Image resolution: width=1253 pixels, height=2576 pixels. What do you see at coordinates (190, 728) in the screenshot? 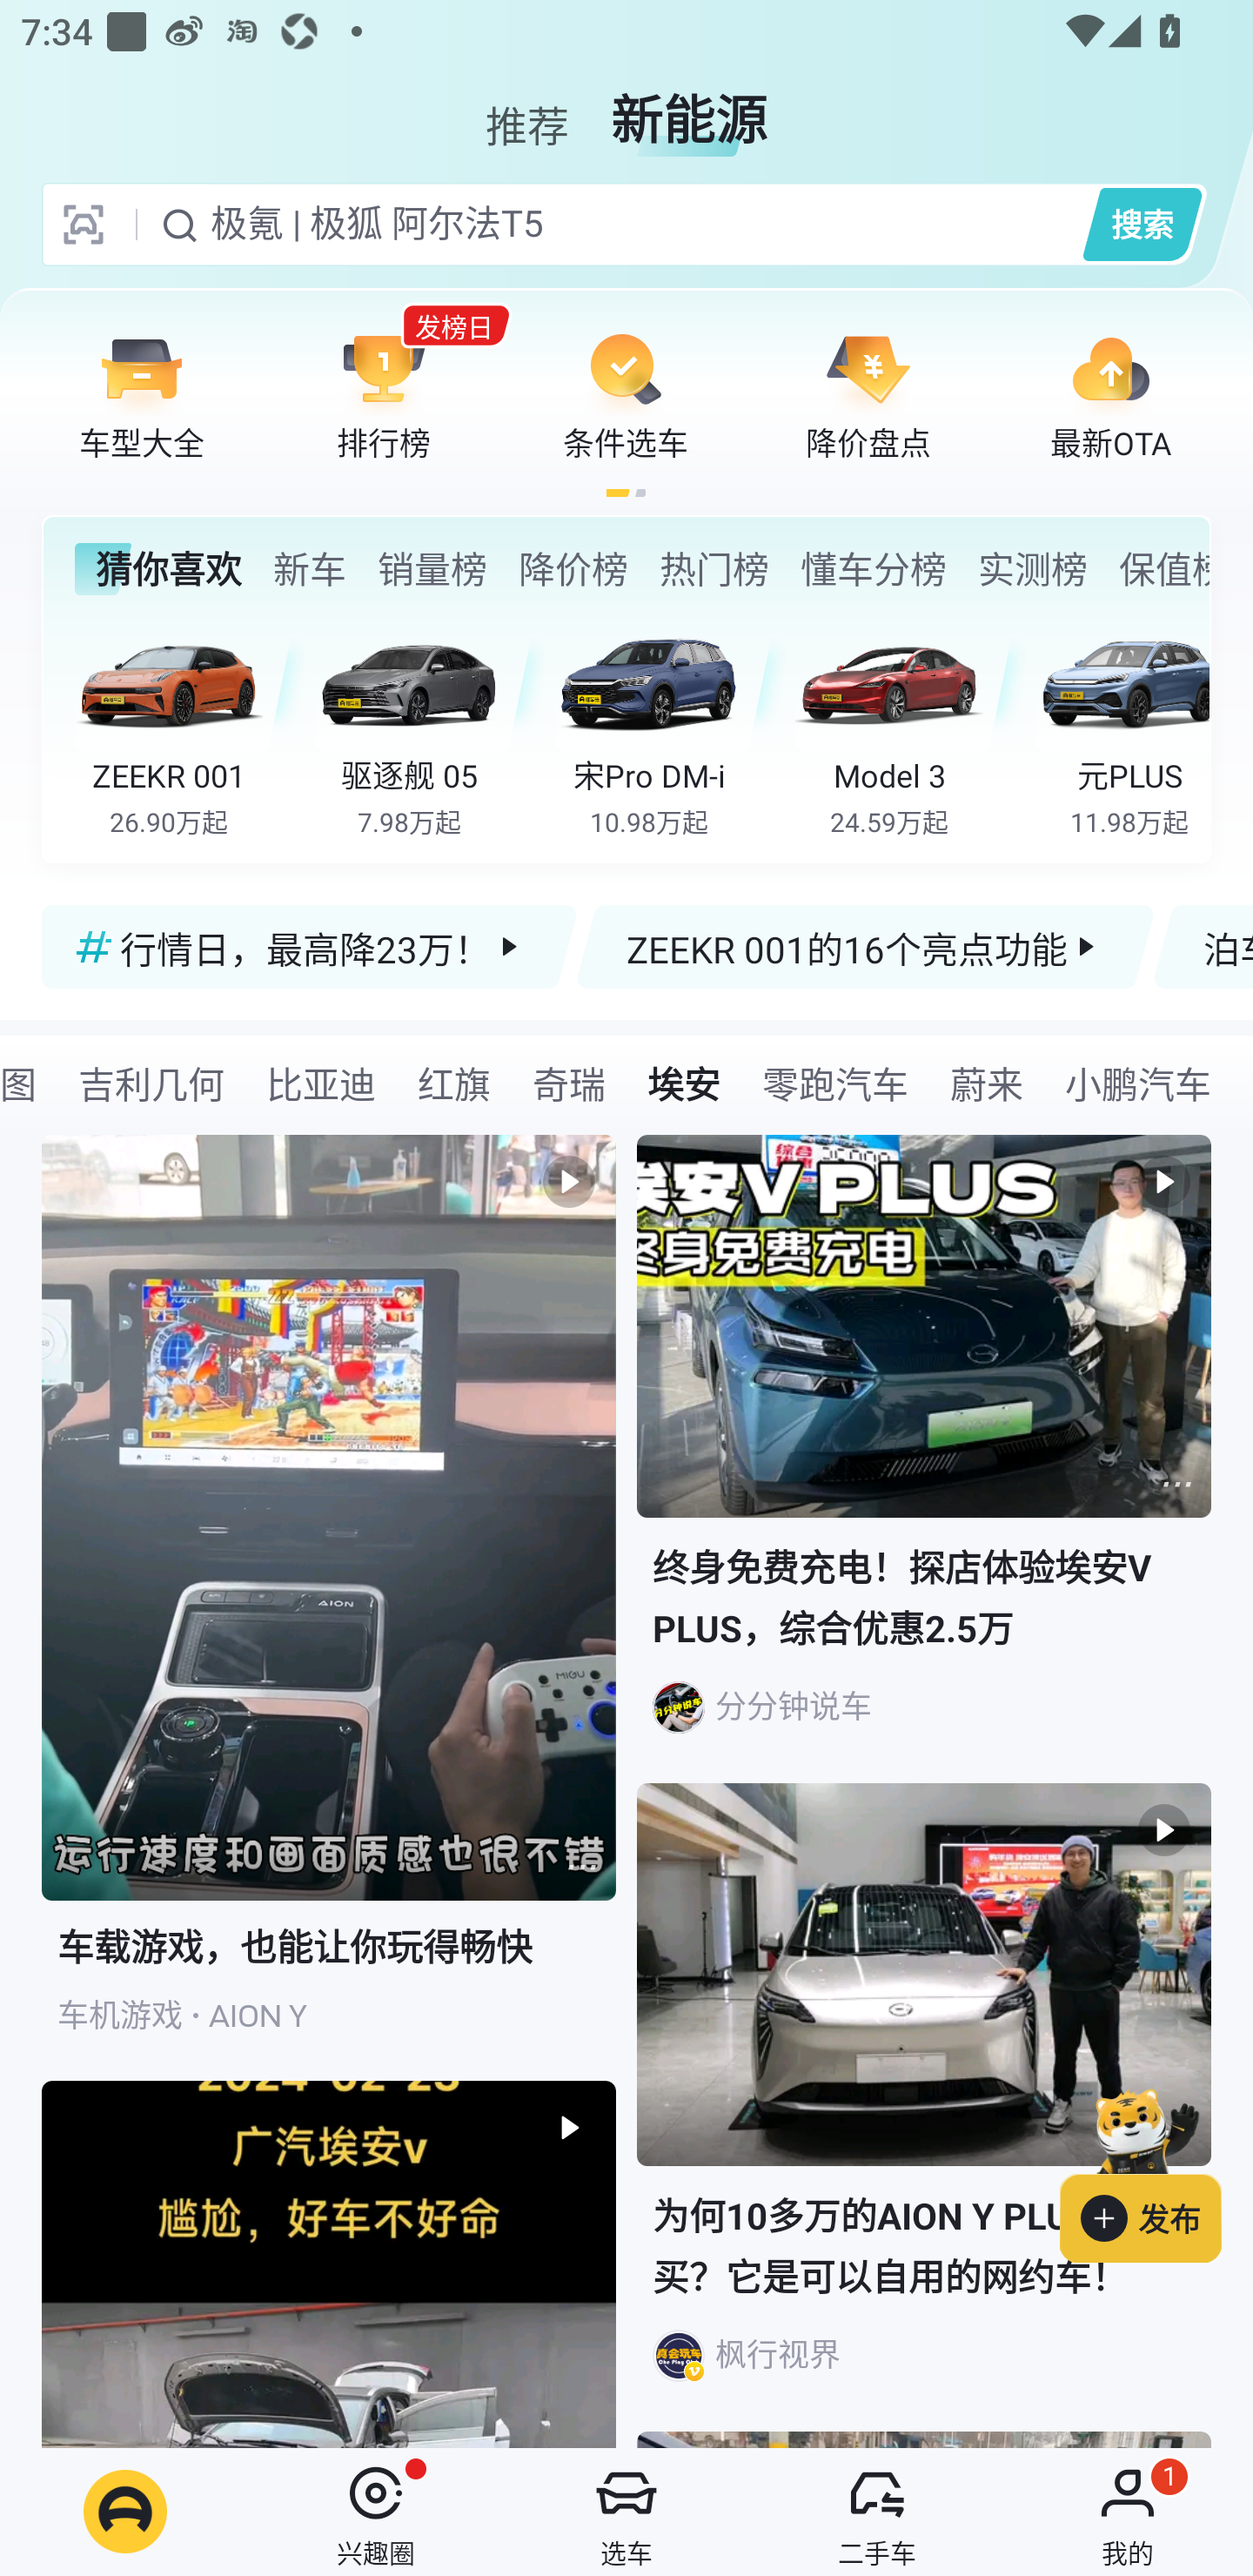
I see `ZEEKR 001 26.90万起` at bounding box center [190, 728].